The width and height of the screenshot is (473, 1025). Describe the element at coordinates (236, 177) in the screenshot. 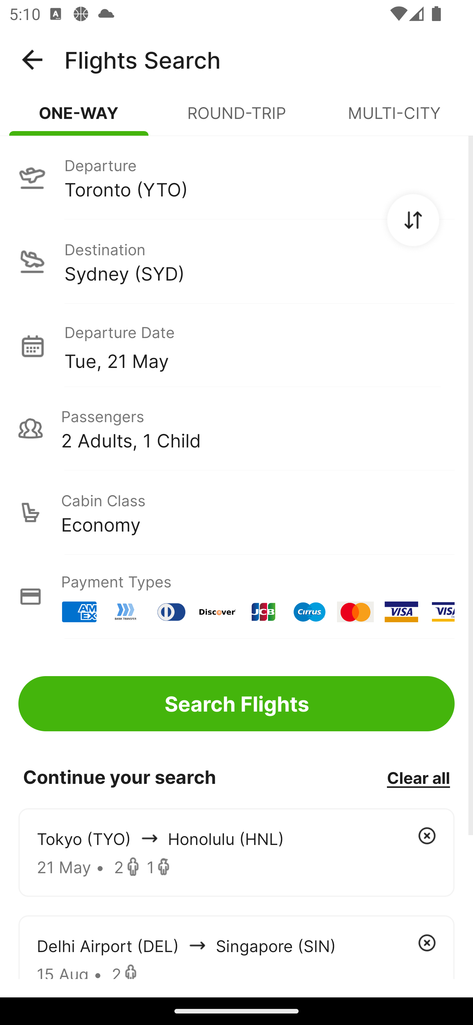

I see `Departure Toronto (YTO)` at that location.